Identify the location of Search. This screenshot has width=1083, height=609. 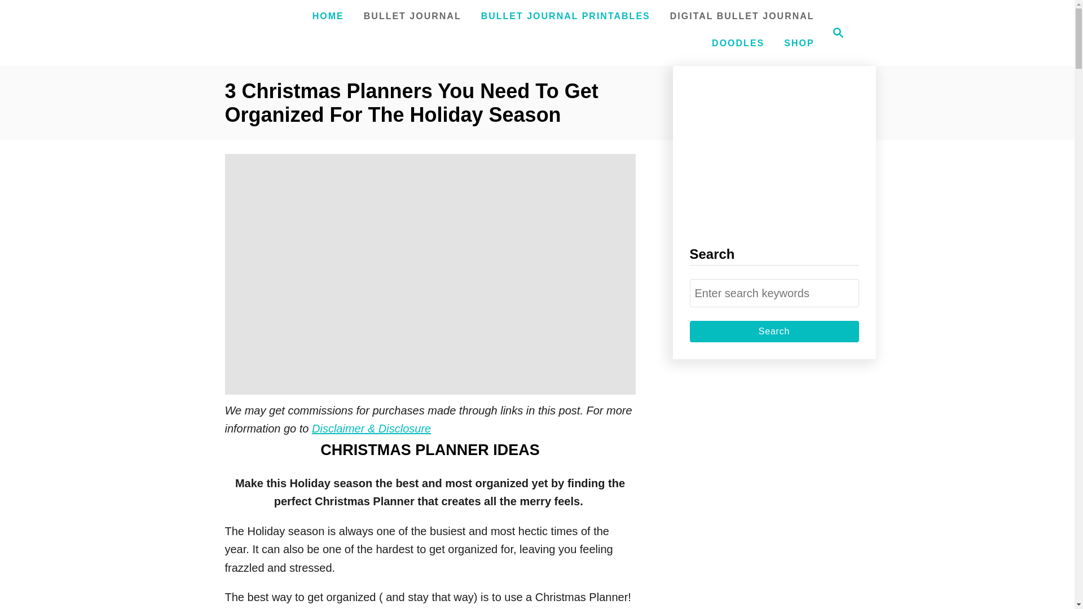
(799, 43).